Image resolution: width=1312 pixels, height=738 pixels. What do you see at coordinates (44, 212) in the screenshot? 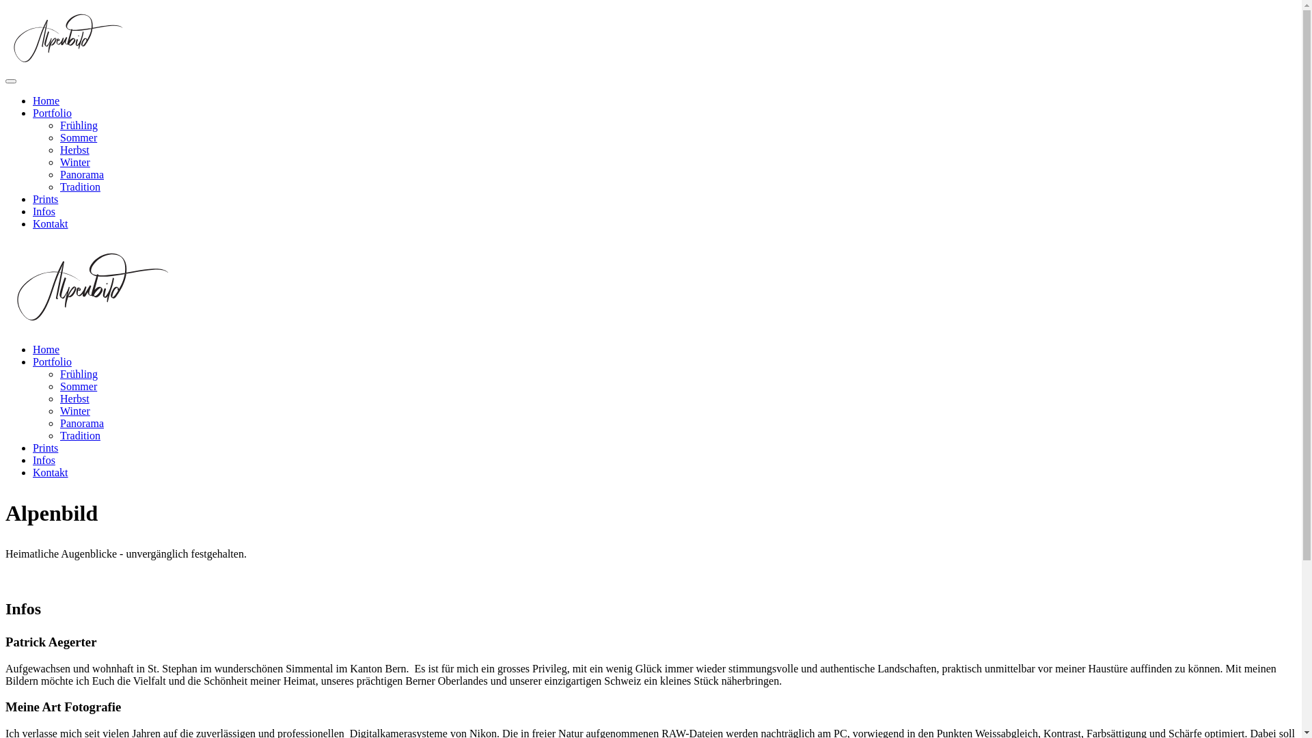
I see `Infos` at bounding box center [44, 212].